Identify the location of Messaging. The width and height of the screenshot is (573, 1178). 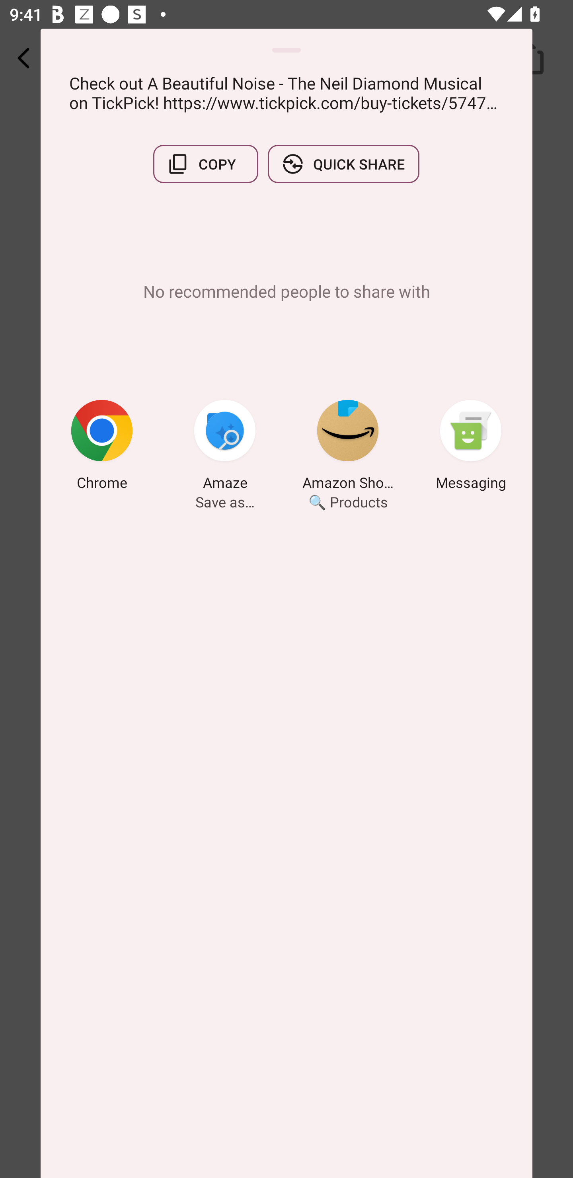
(471, 447).